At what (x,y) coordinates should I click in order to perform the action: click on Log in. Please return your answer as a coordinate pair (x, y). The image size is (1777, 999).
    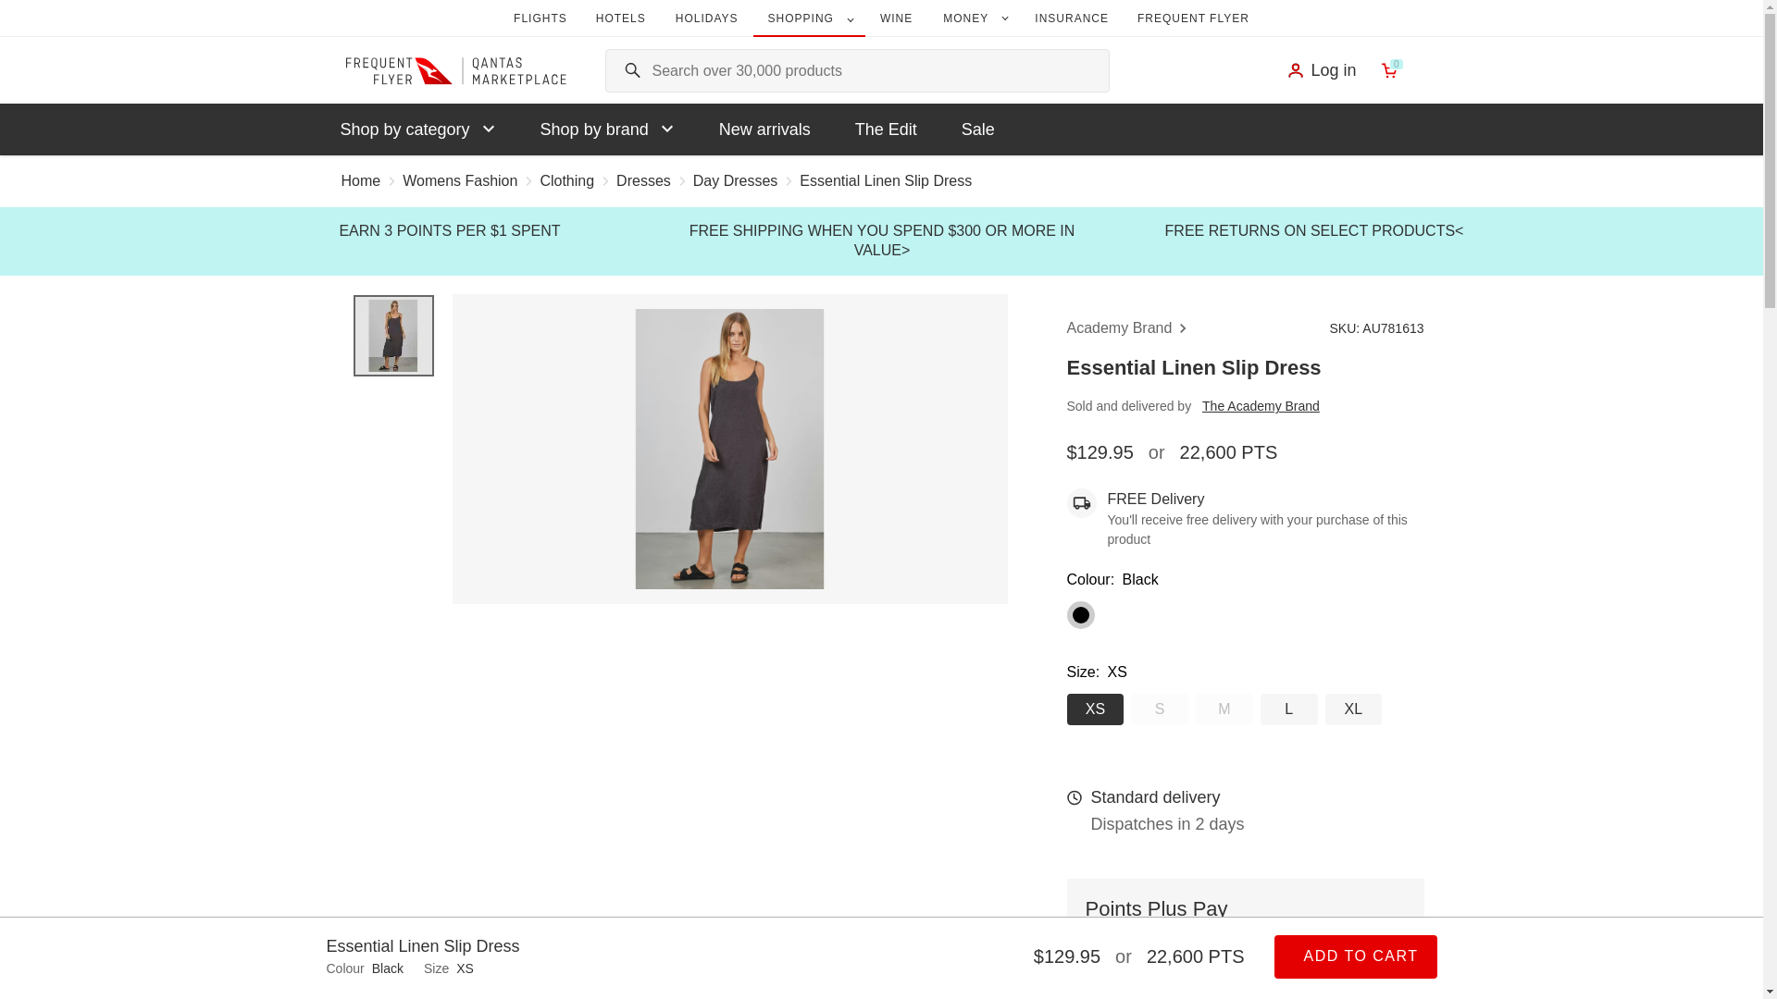
    Looking at the image, I should click on (1321, 70).